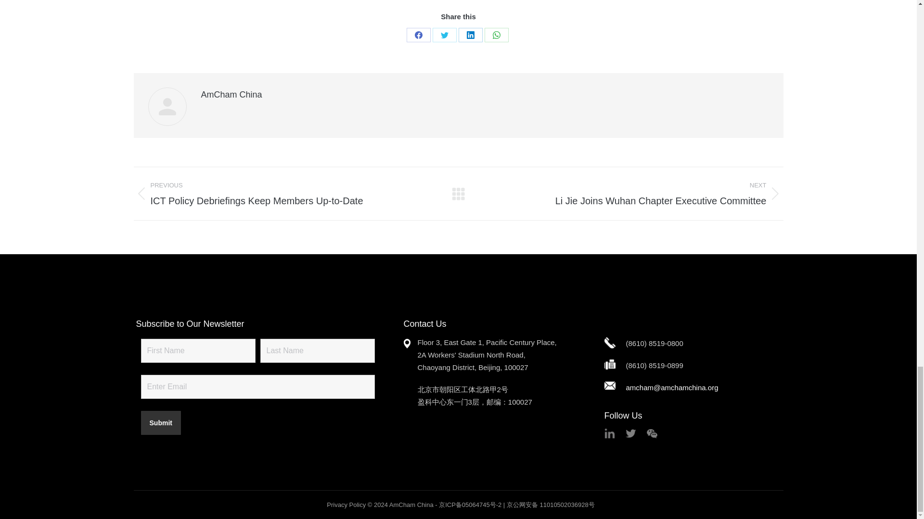  I want to click on LinkedIn, so click(470, 35).